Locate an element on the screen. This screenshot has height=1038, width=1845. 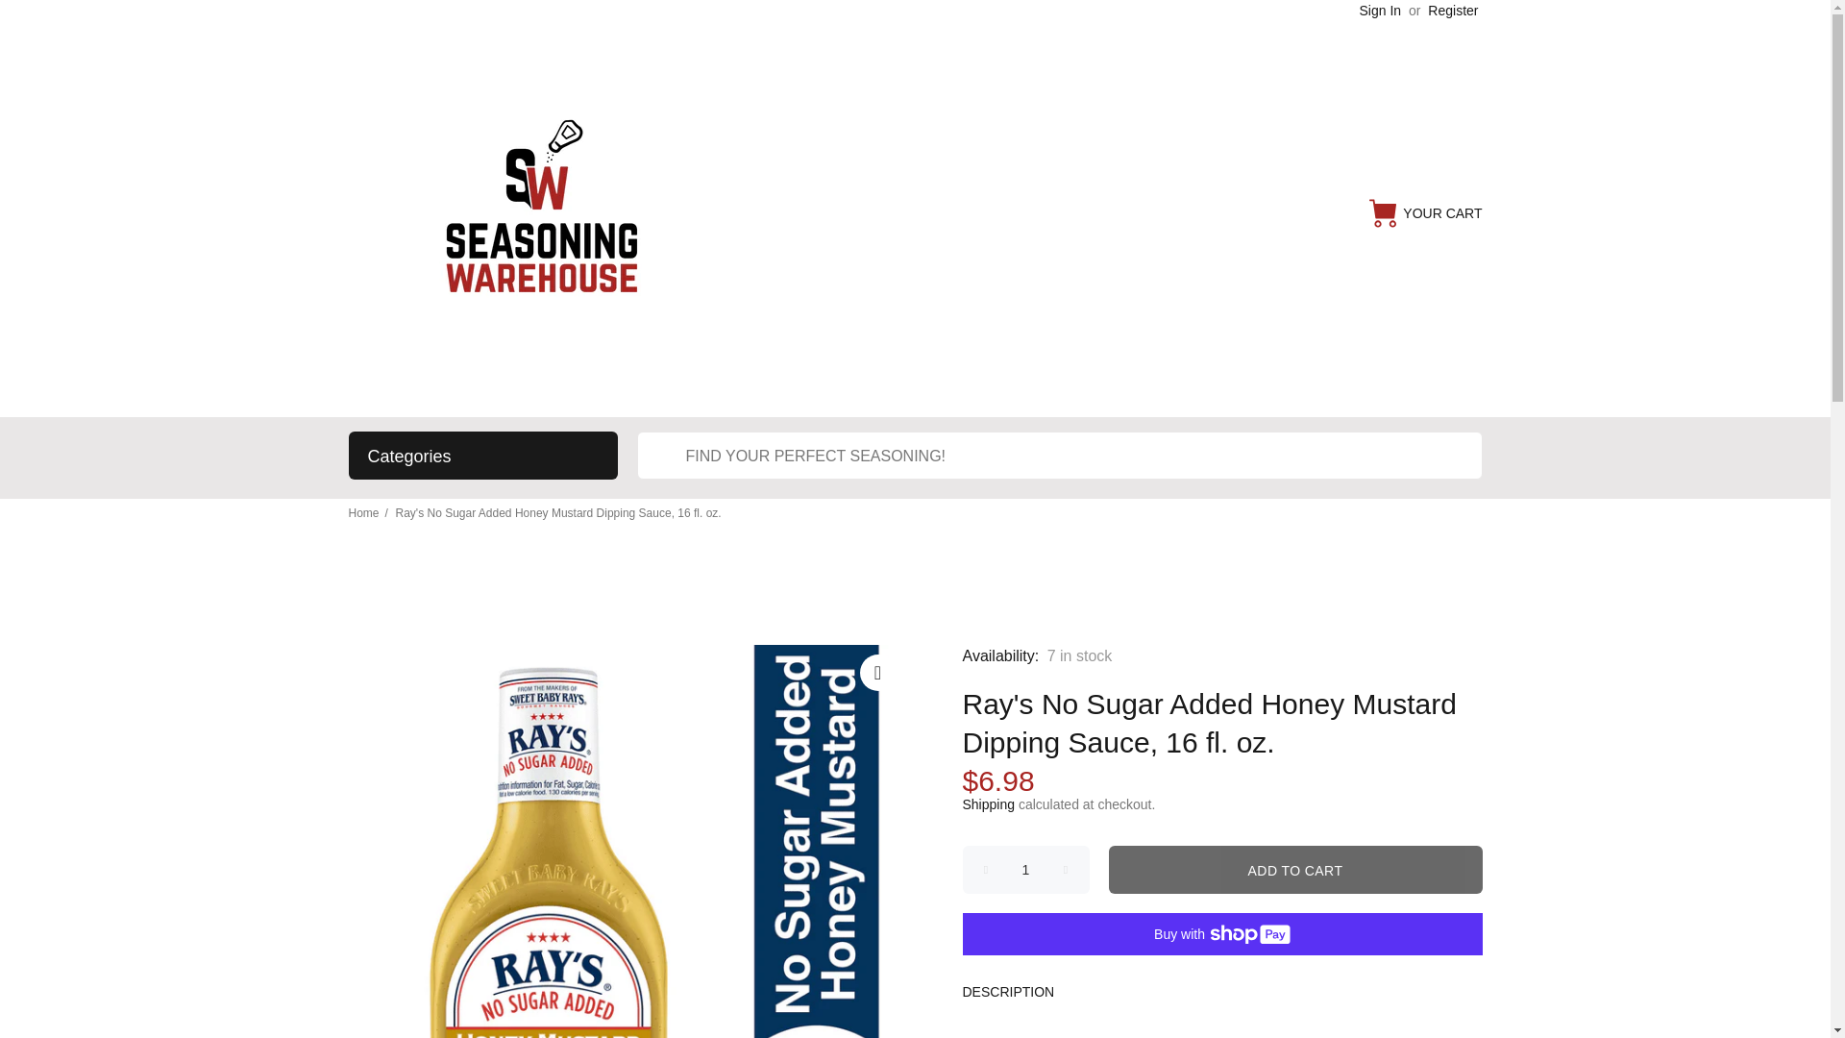
Register is located at coordinates (1453, 11).